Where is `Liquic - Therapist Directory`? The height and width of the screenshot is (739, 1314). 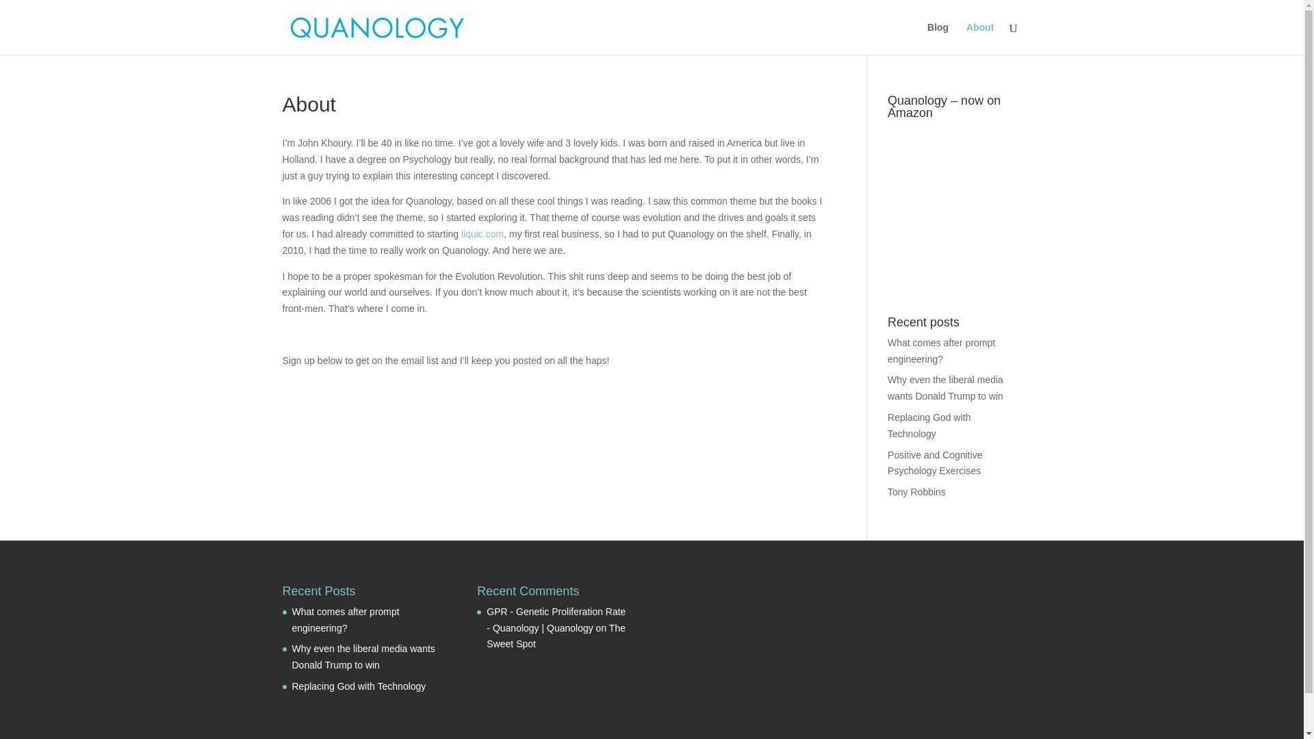
Liquic - Therapist Directory is located at coordinates (482, 233).